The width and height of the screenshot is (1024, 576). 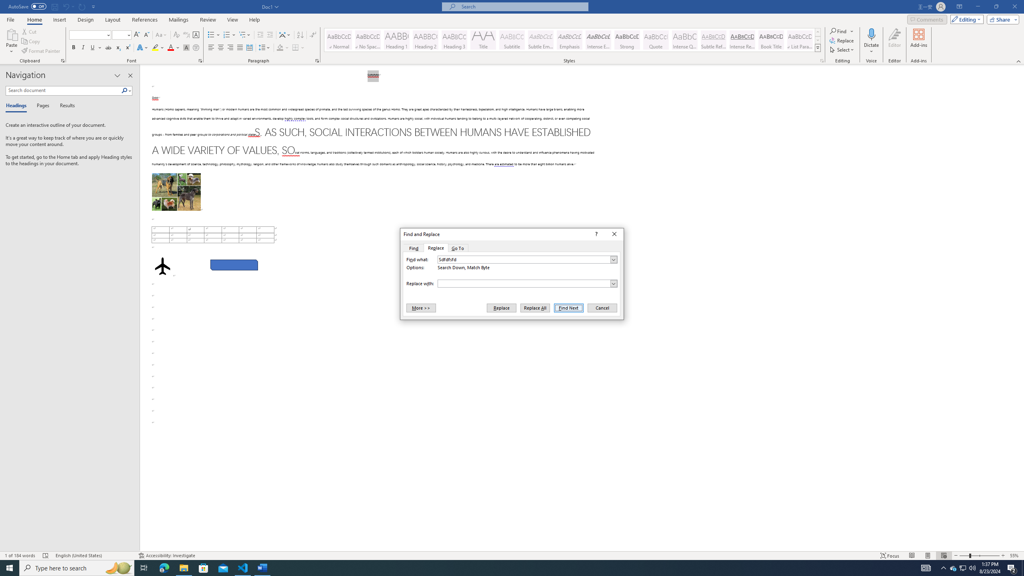 What do you see at coordinates (569, 40) in the screenshot?
I see `Emphasis` at bounding box center [569, 40].